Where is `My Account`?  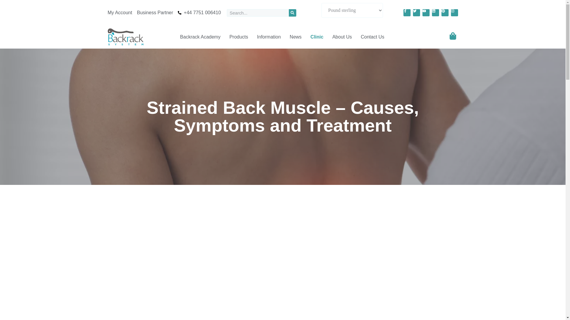
My Account is located at coordinates (120, 13).